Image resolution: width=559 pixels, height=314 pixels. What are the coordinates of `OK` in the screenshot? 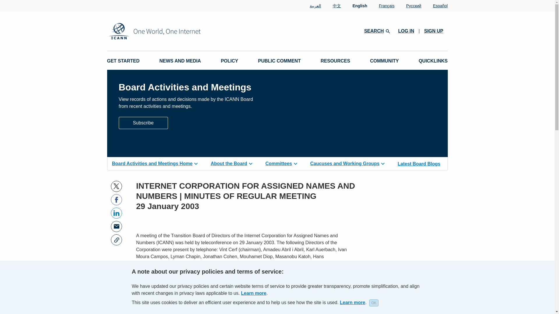 It's located at (374, 303).